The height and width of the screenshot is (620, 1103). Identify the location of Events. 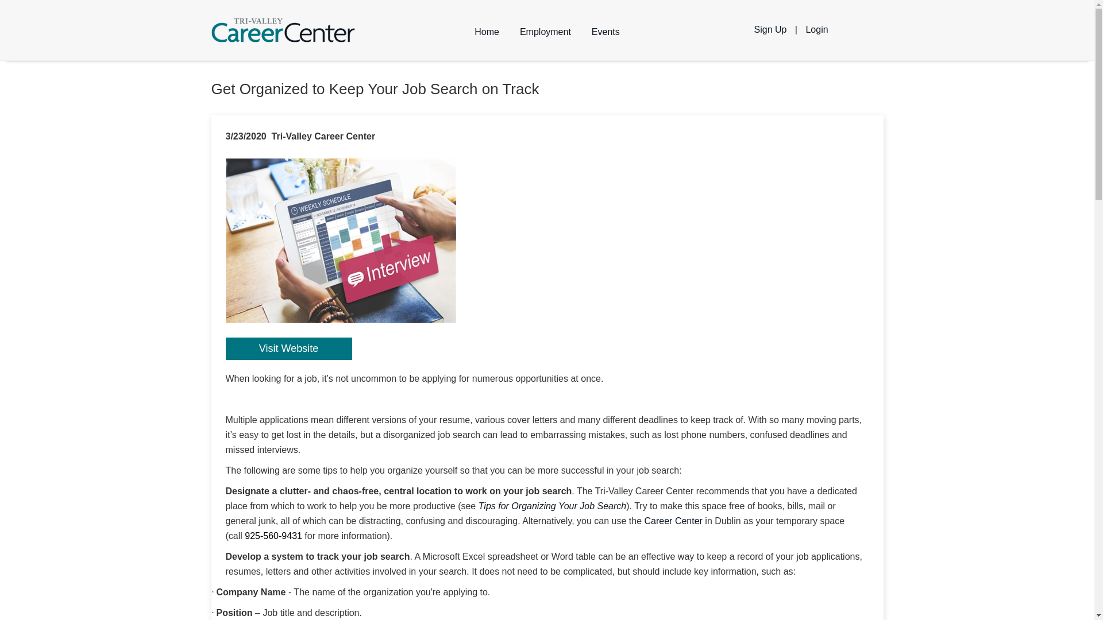
(606, 32).